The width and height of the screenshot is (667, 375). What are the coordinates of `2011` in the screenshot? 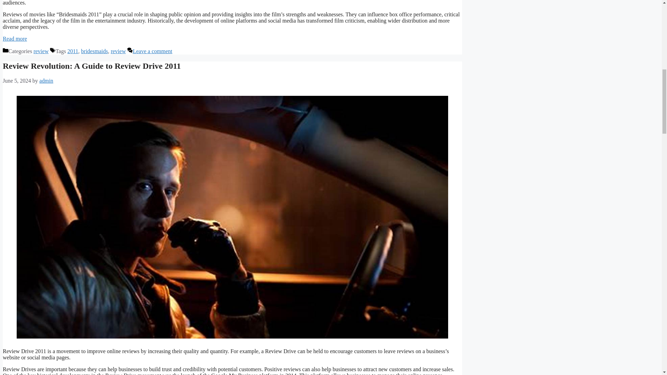 It's located at (72, 51).